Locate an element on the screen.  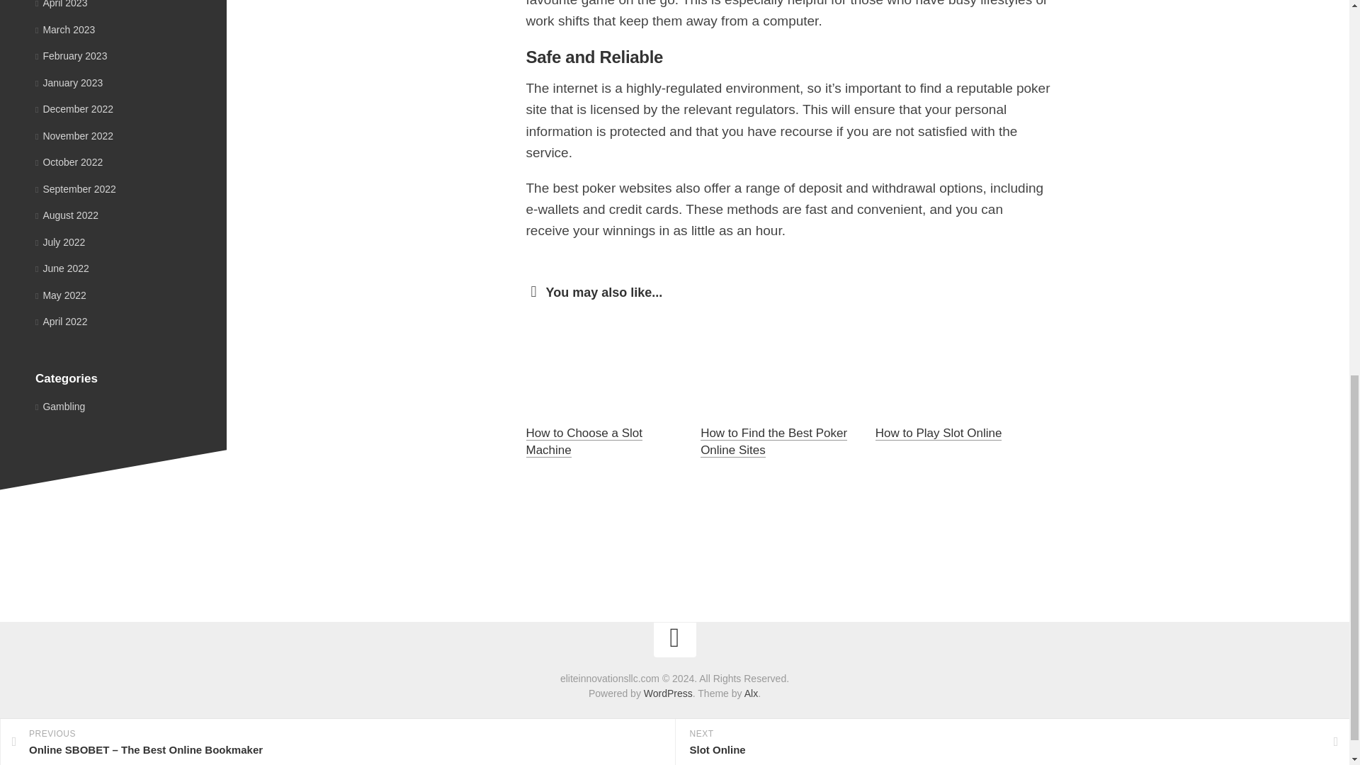
September 2022 is located at coordinates (75, 188).